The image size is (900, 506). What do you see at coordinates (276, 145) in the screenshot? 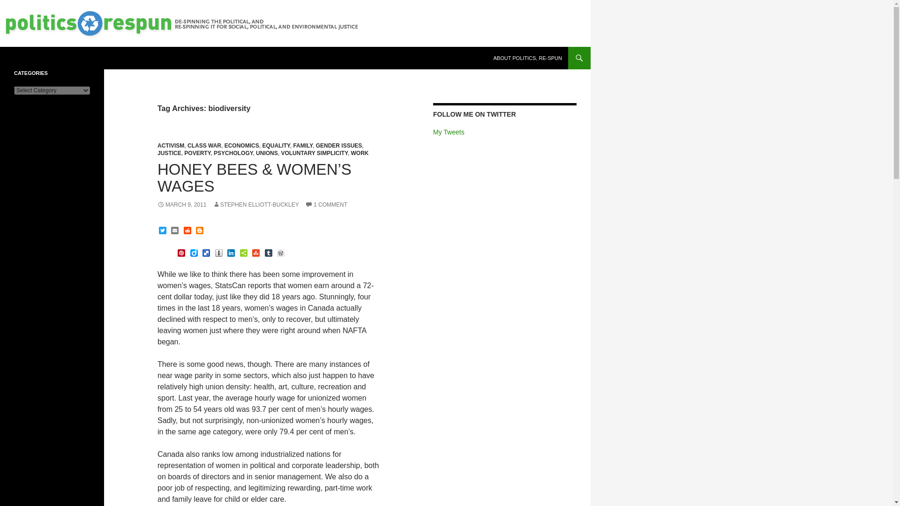
I see `EQUALITY` at bounding box center [276, 145].